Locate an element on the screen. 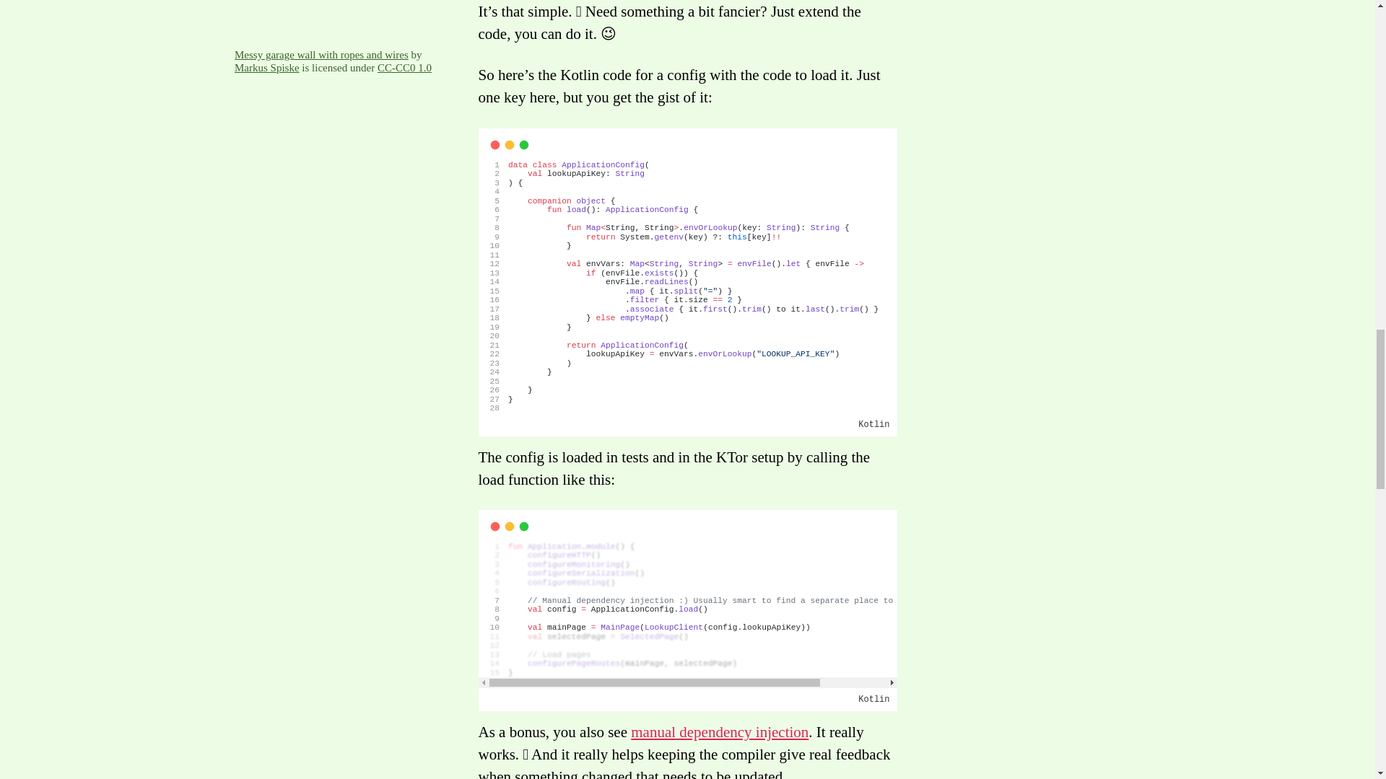 The height and width of the screenshot is (779, 1386). CC-CC0 1.0 is located at coordinates (404, 68).